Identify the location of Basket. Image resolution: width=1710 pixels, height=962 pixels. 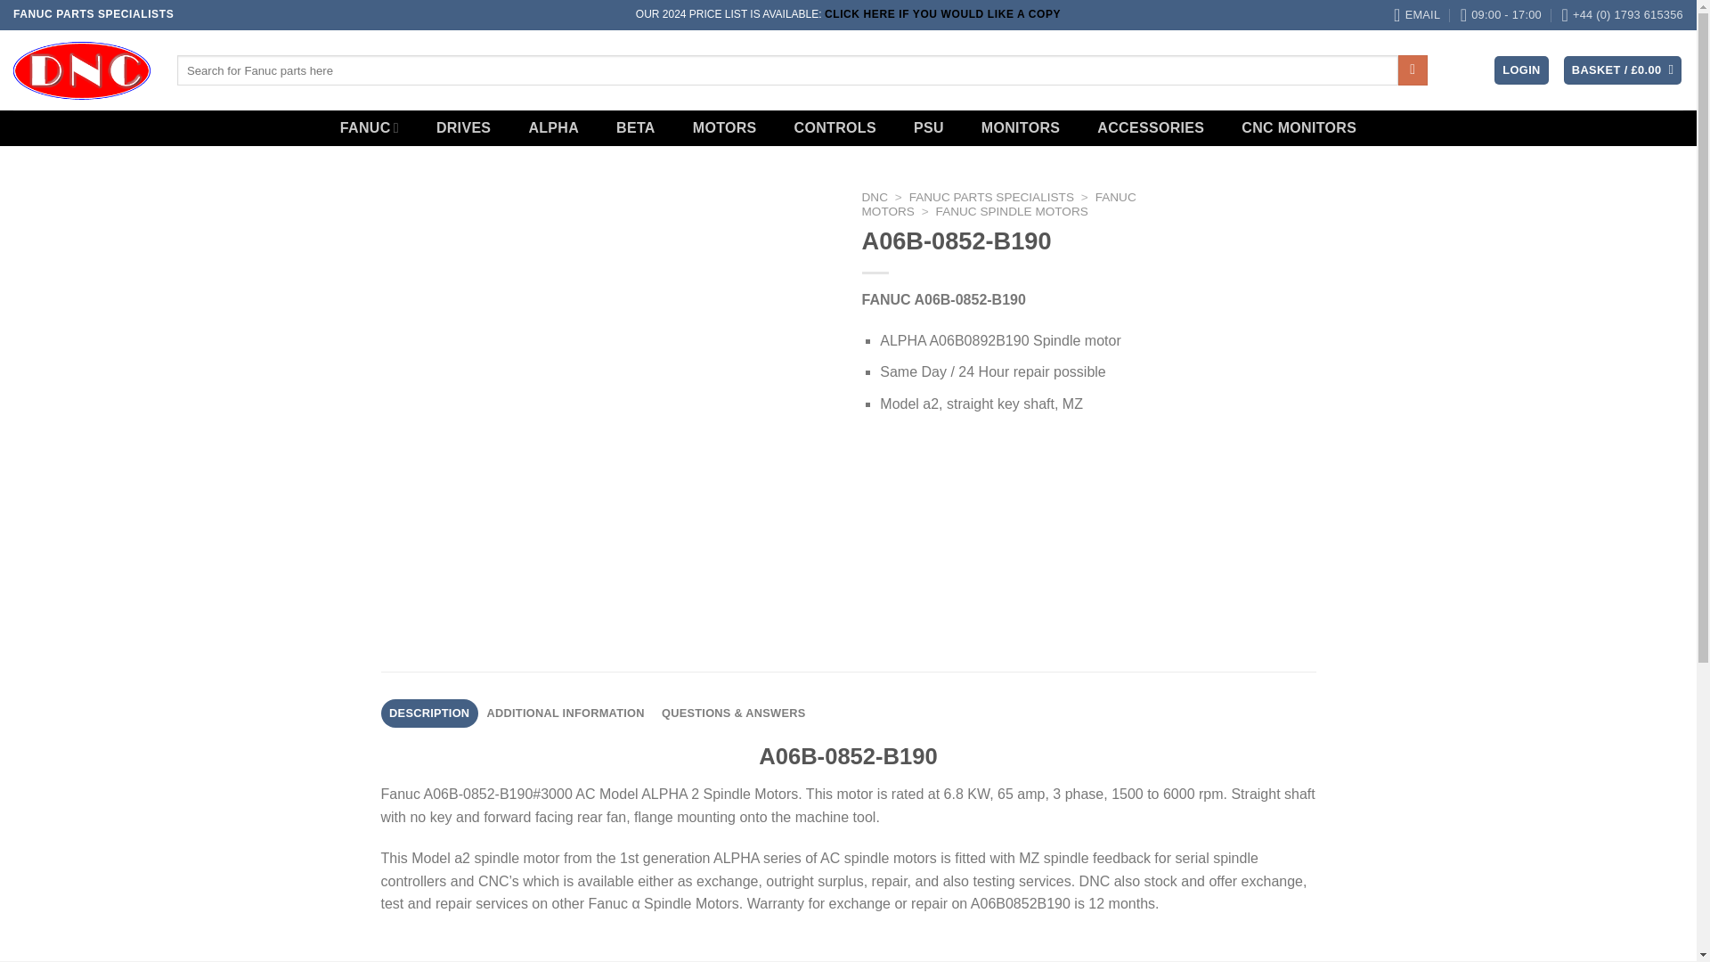
(1623, 70).